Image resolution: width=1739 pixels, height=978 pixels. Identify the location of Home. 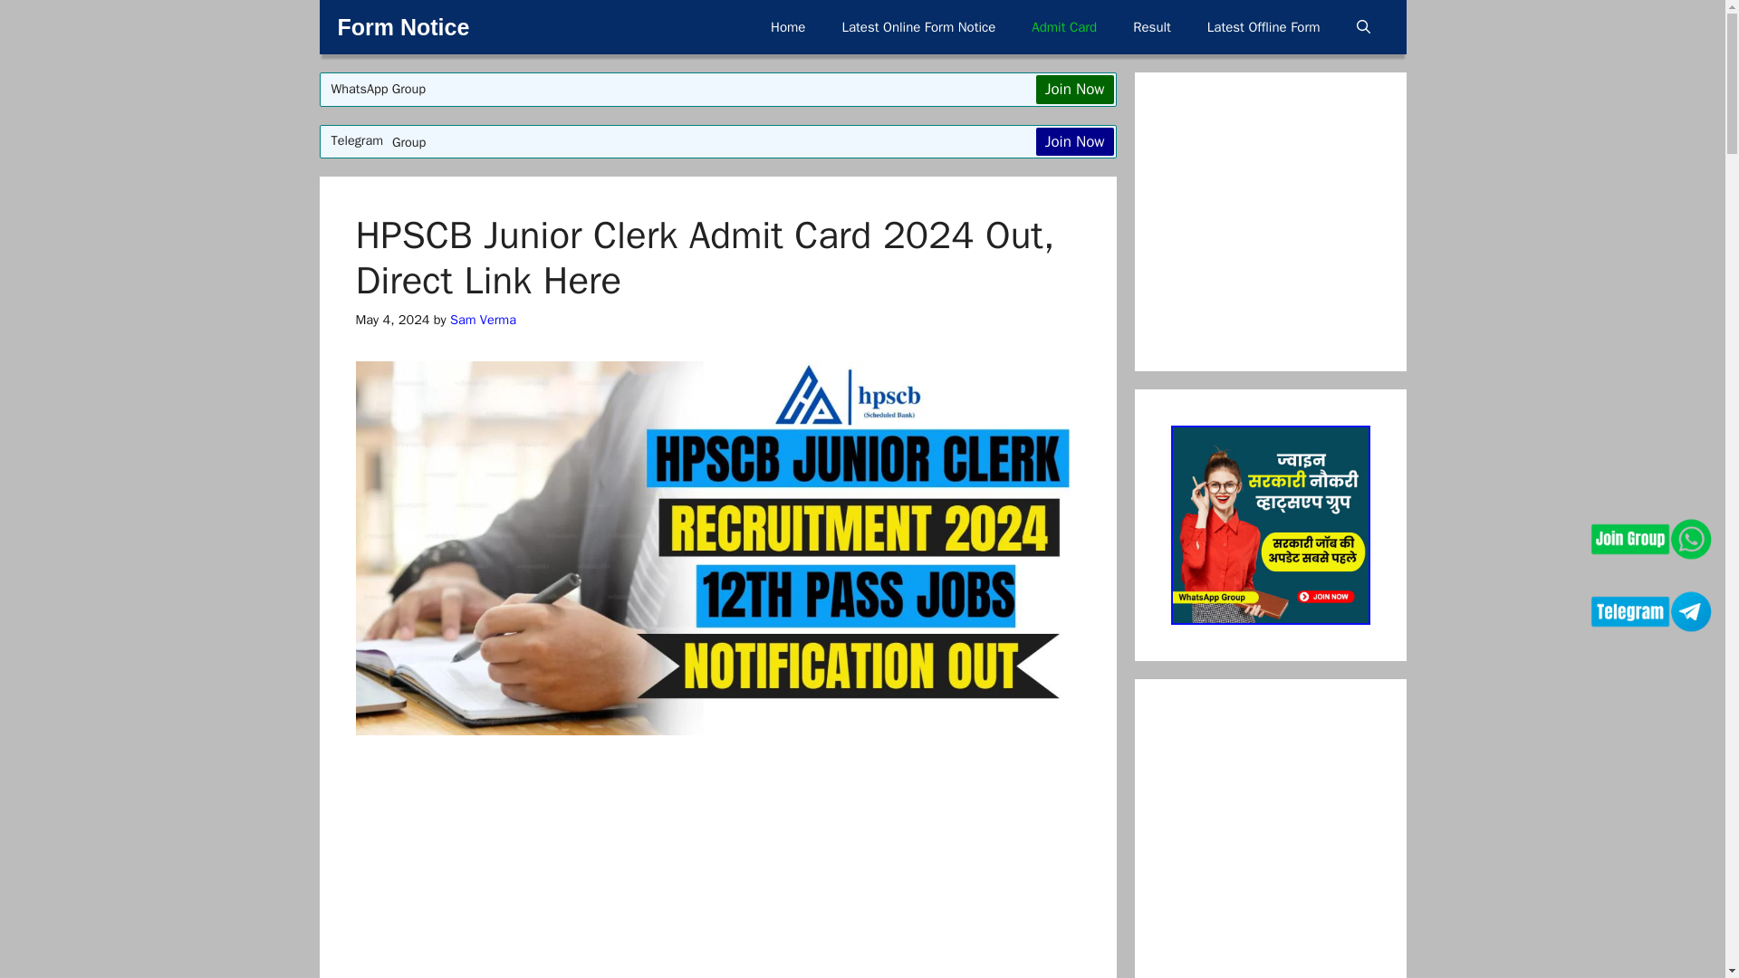
(788, 27).